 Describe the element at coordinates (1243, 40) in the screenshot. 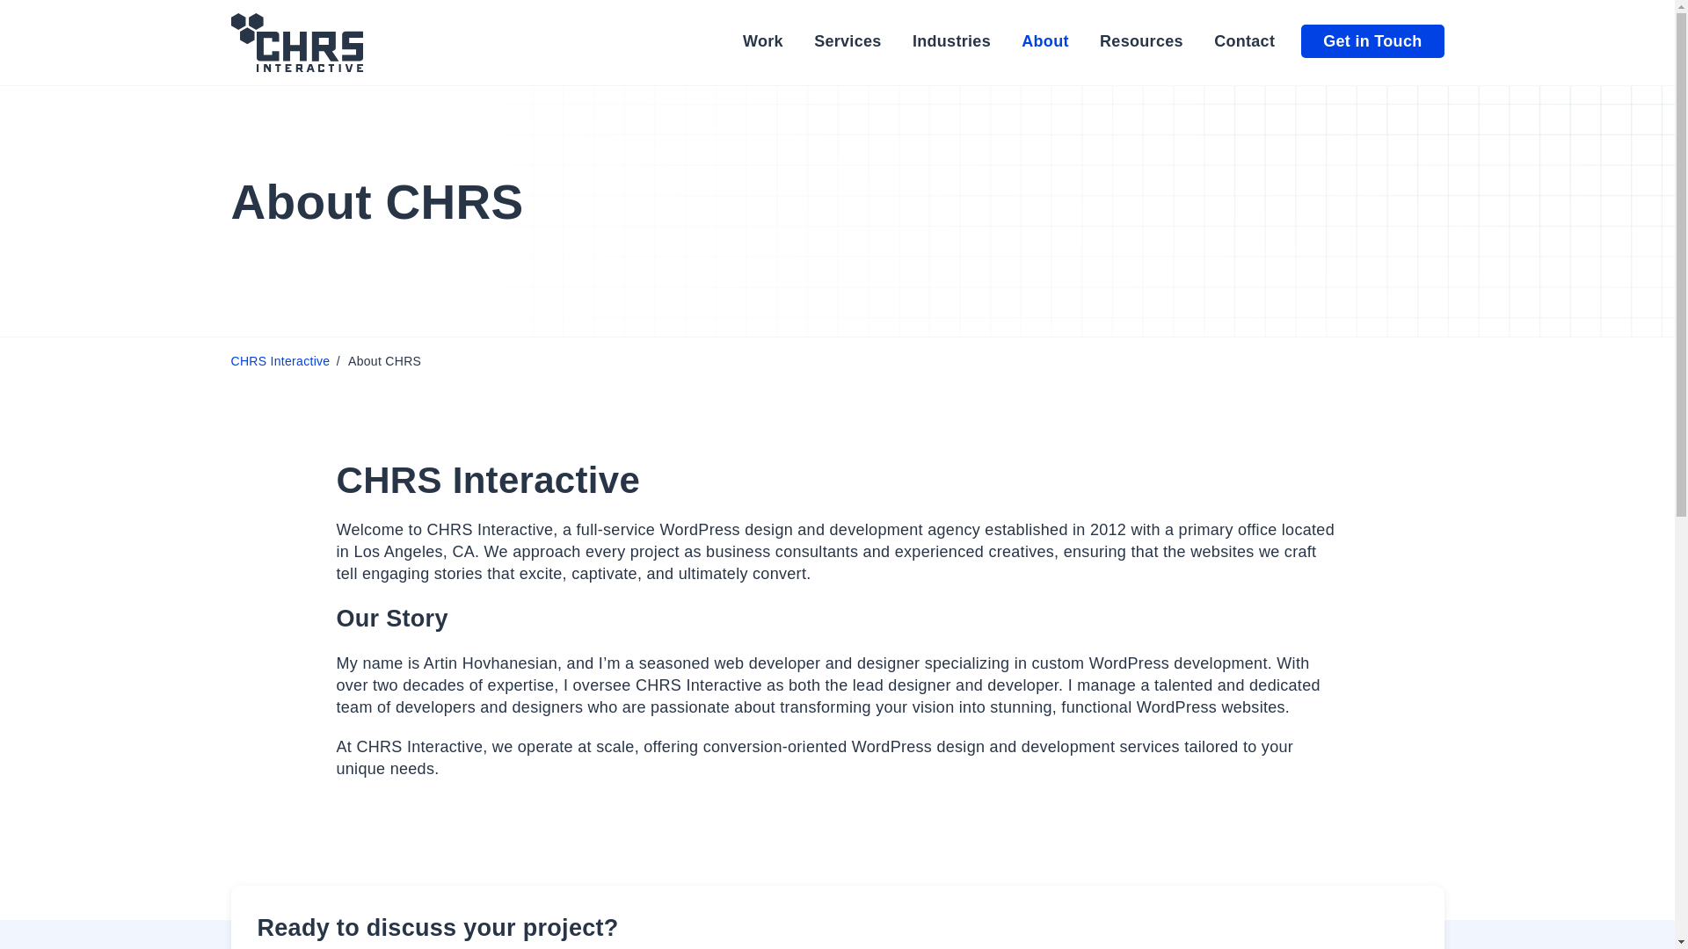

I see `Contact` at that location.